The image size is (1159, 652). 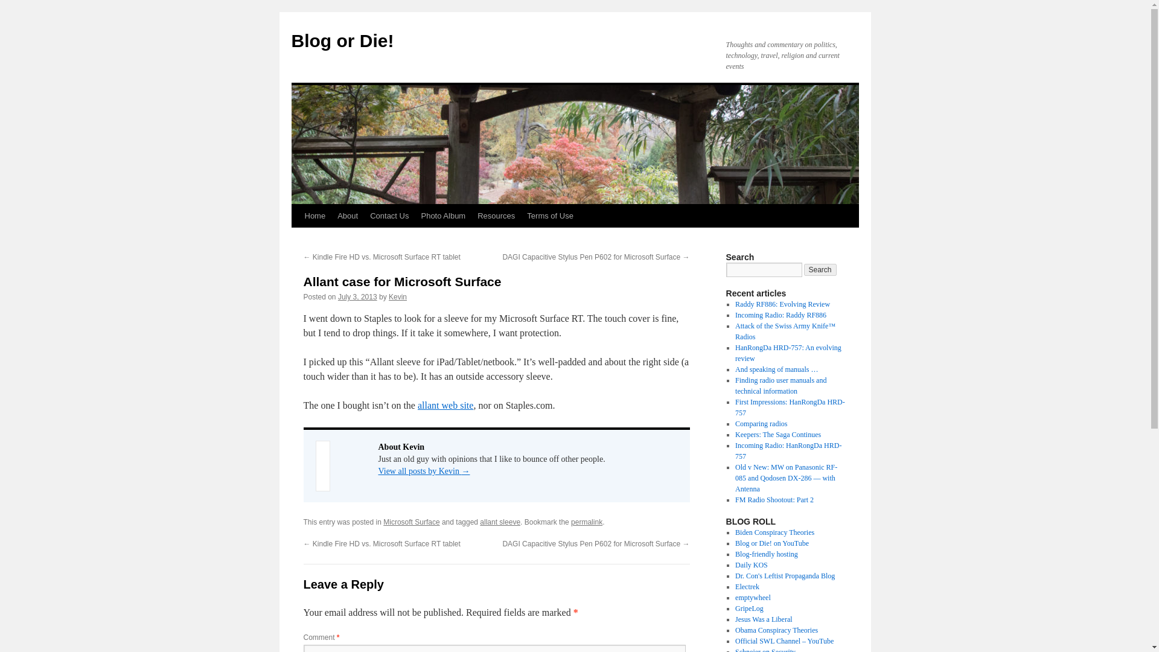 I want to click on Comparing radios, so click(x=761, y=424).